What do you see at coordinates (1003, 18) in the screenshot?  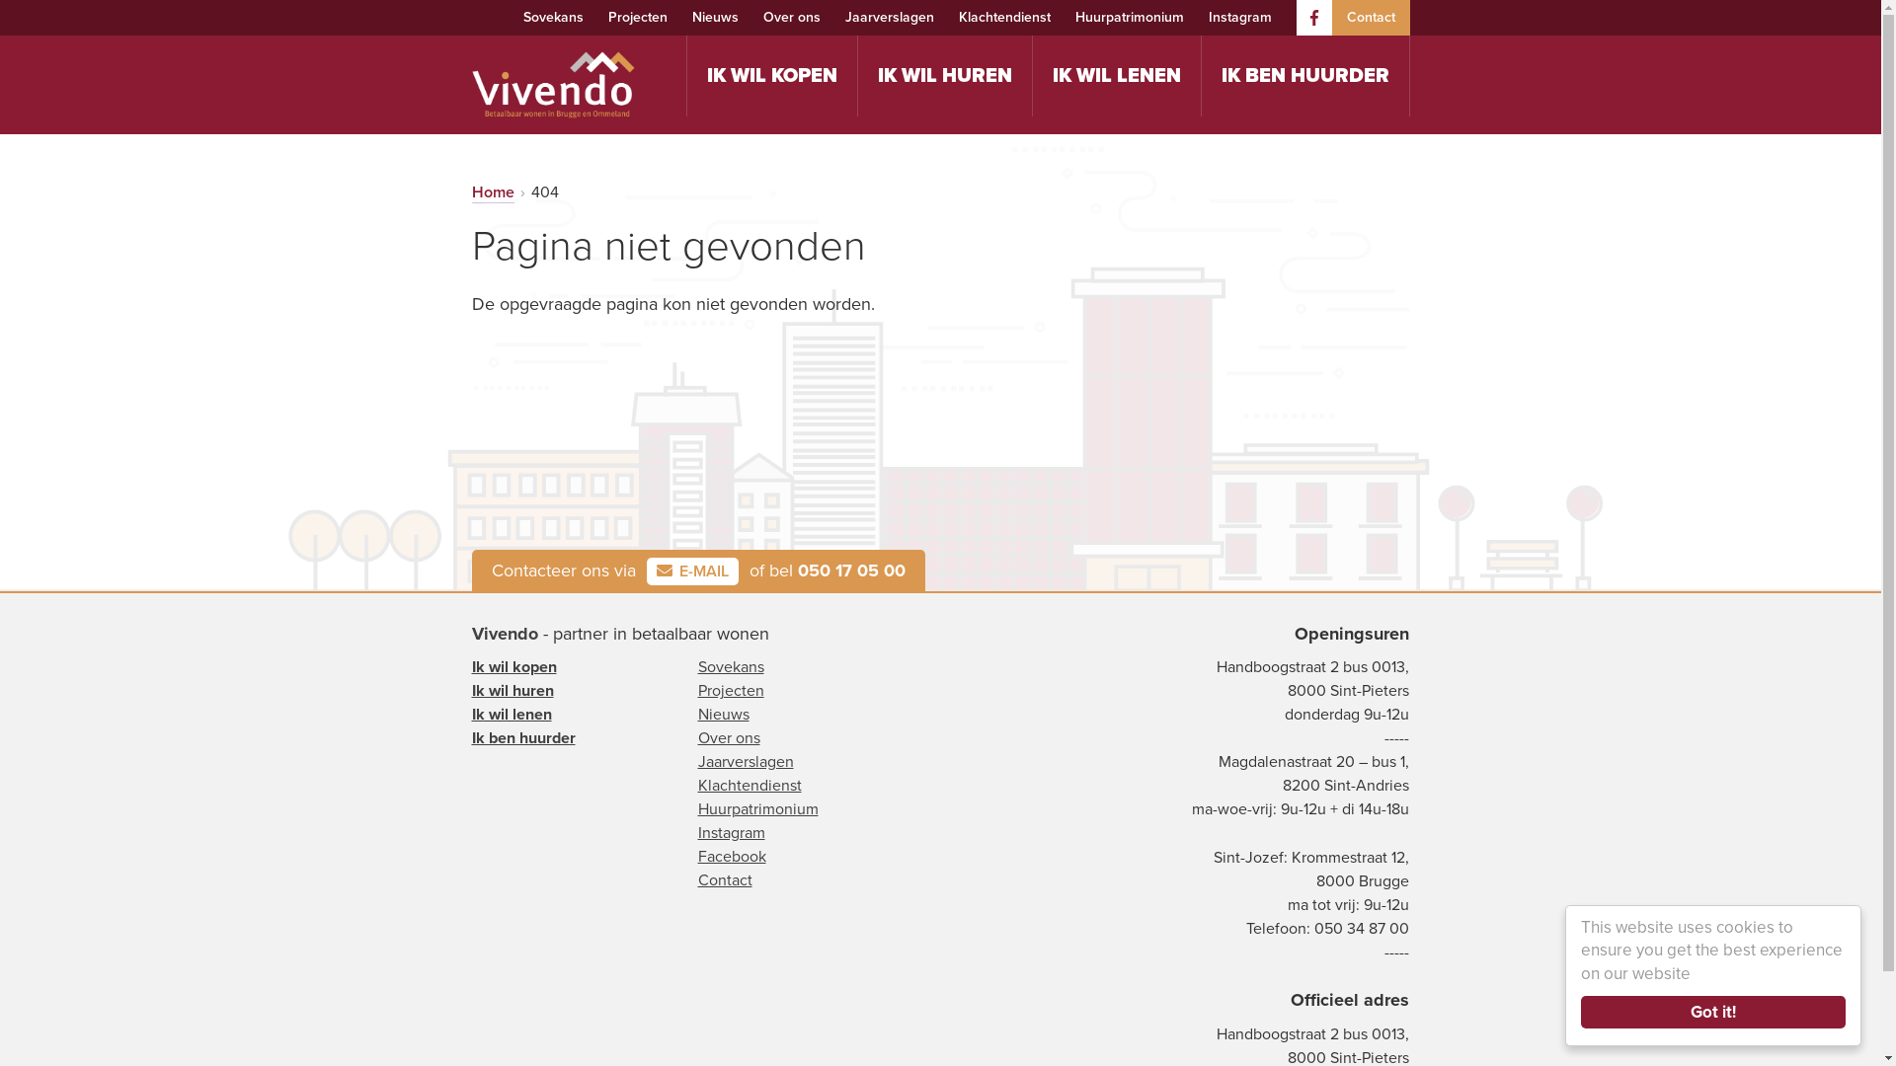 I see `Klachtendienst` at bounding box center [1003, 18].